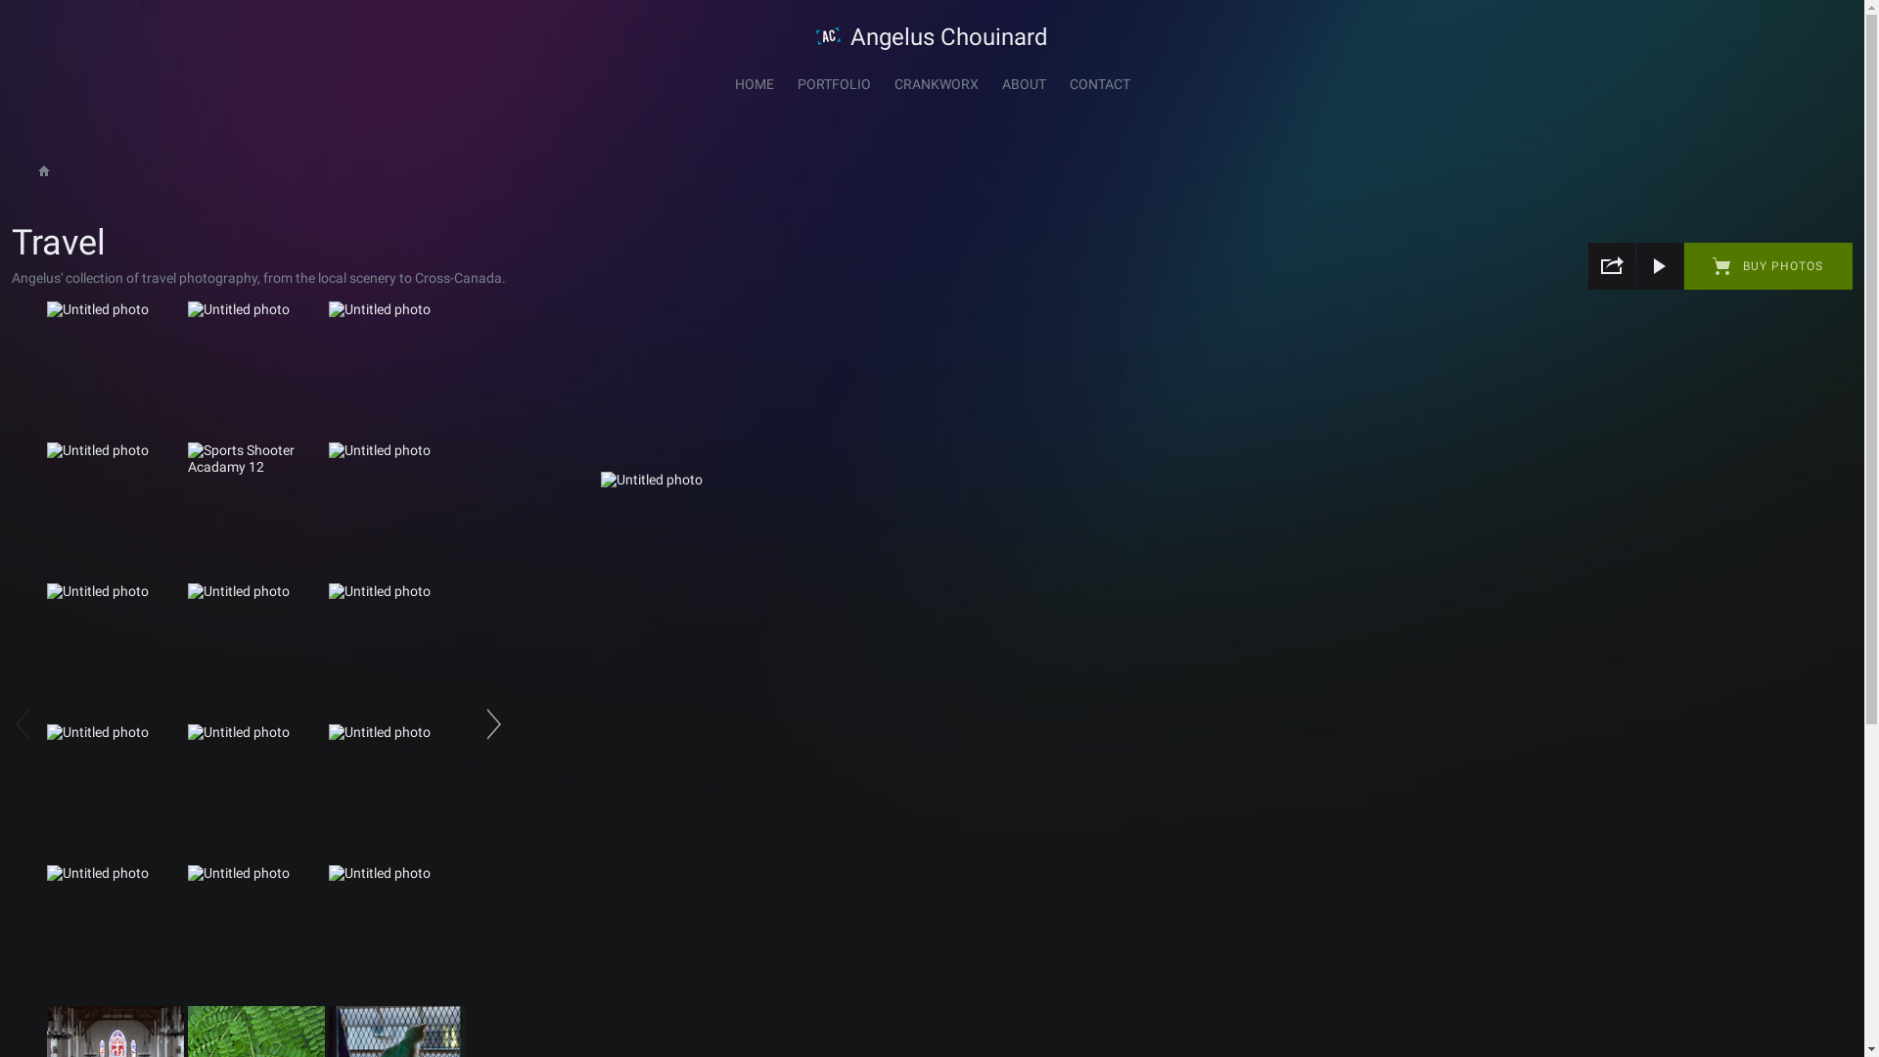 The width and height of the screenshot is (1879, 1057). What do you see at coordinates (1099, 84) in the screenshot?
I see `CONTACT` at bounding box center [1099, 84].